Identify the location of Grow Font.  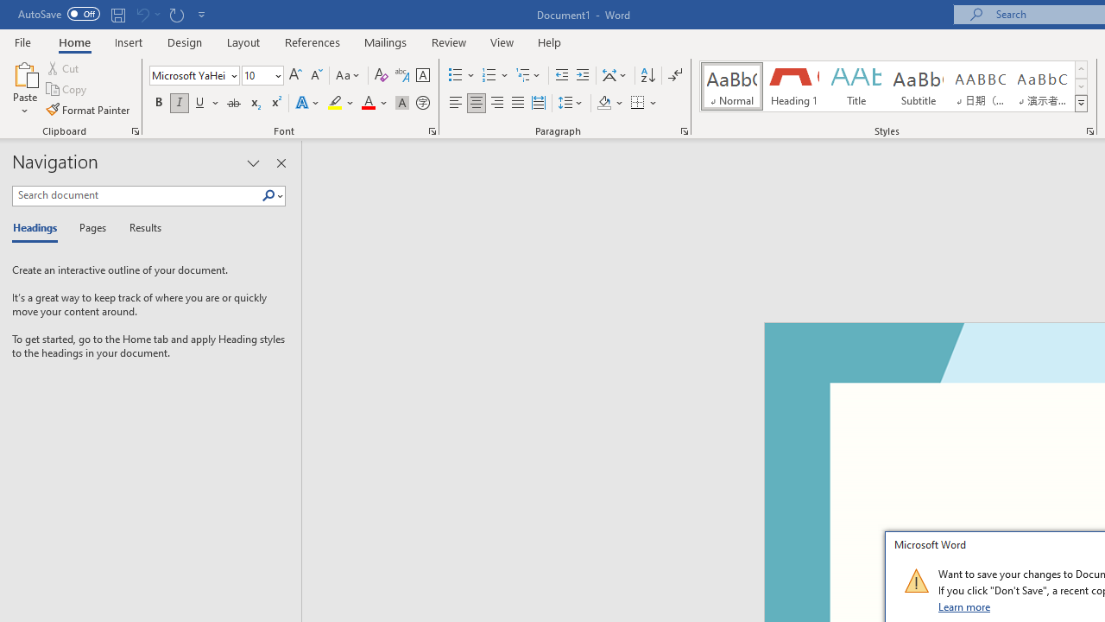
(295, 76).